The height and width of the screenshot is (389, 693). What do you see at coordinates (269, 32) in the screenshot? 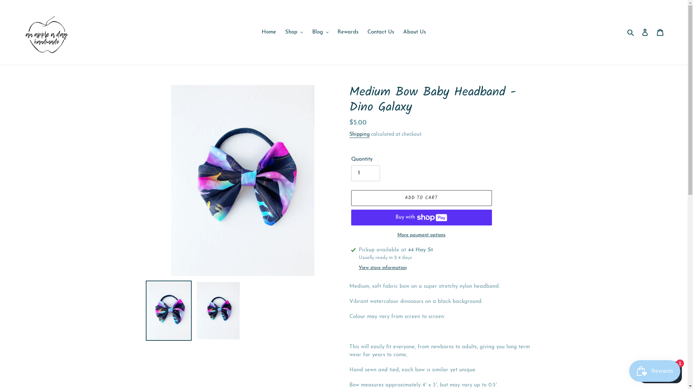
I see `Home` at bounding box center [269, 32].